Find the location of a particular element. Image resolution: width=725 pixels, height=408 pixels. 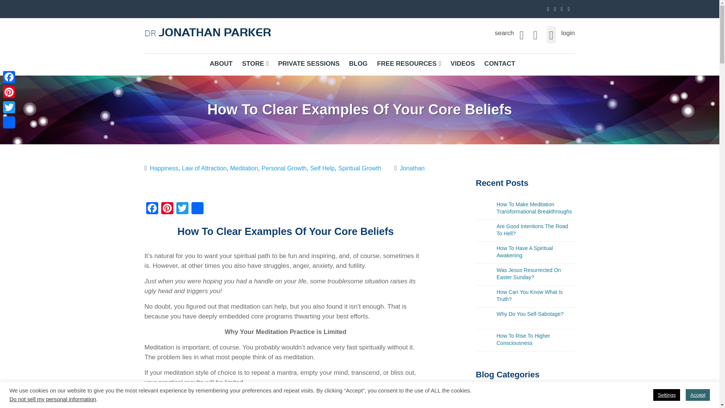

PRIVATE SESSIONS is located at coordinates (309, 63).